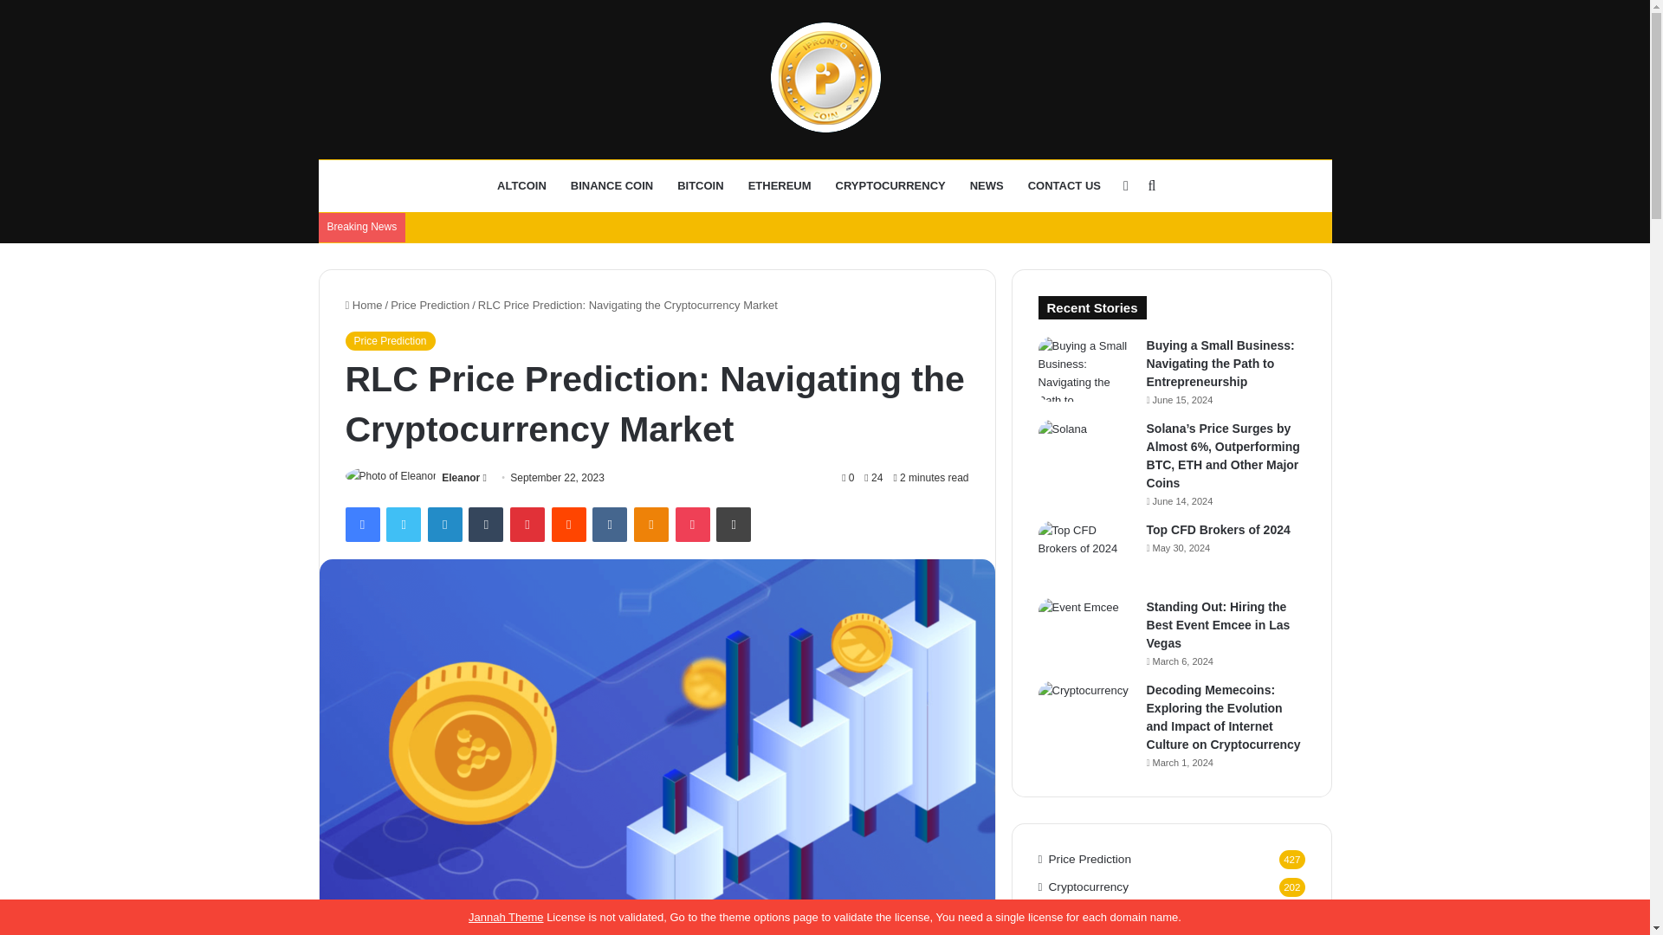  Describe the element at coordinates (734, 525) in the screenshot. I see `Print` at that location.